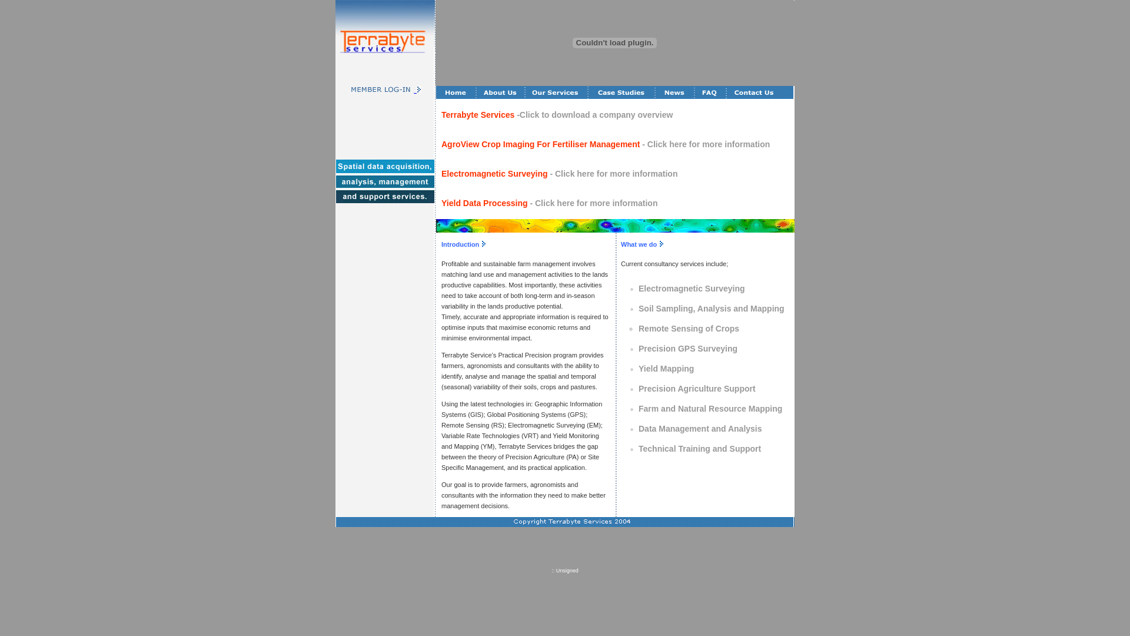 This screenshot has width=1130, height=636. Describe the element at coordinates (479, 114) in the screenshot. I see `Terrabyte Services` at that location.